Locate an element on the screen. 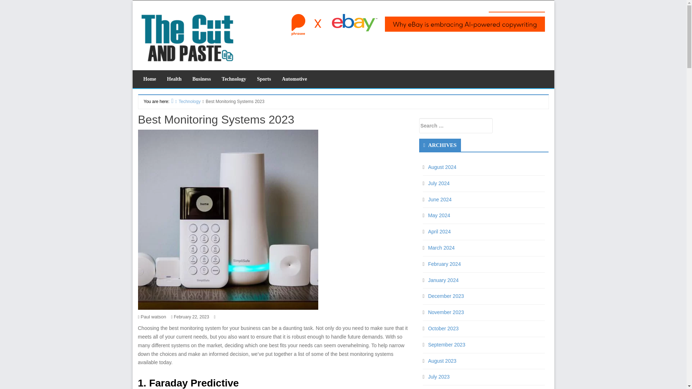 This screenshot has width=692, height=389. Business is located at coordinates (201, 79).